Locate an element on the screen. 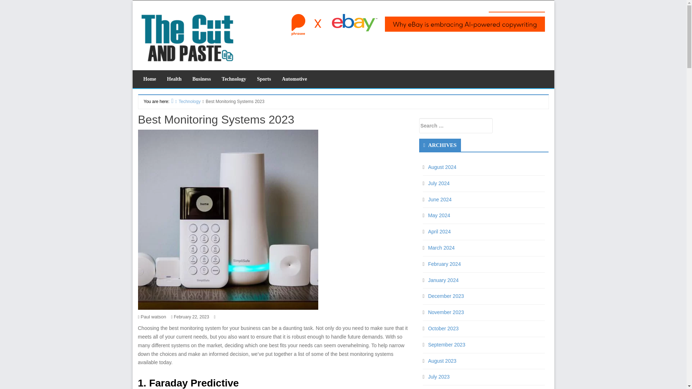 This screenshot has width=692, height=389. Business is located at coordinates (201, 79).